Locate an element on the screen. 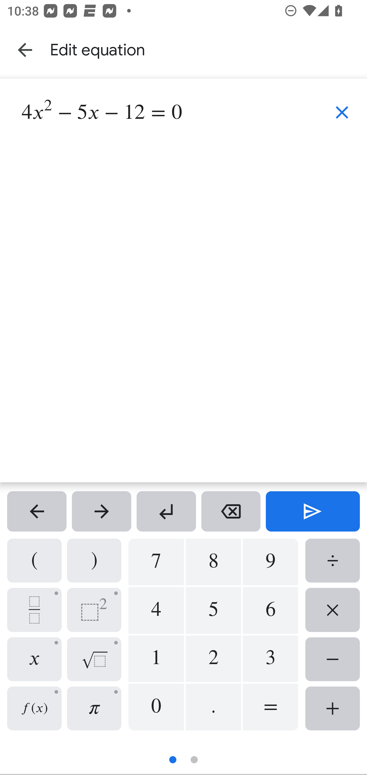  To the second power is located at coordinates (94, 610).